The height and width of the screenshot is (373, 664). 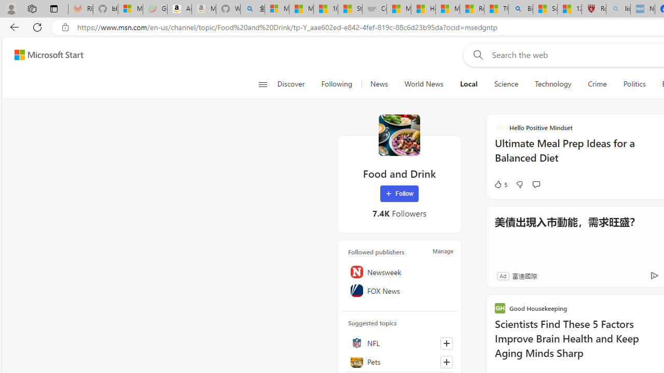 What do you see at coordinates (472, 9) in the screenshot?
I see `Recipes - MSN` at bounding box center [472, 9].